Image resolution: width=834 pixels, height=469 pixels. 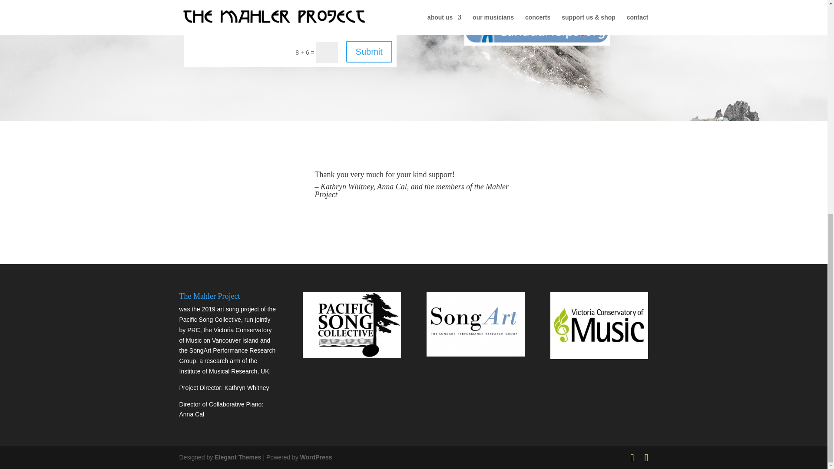 What do you see at coordinates (237, 457) in the screenshot?
I see `Premium WordPress Themes` at bounding box center [237, 457].